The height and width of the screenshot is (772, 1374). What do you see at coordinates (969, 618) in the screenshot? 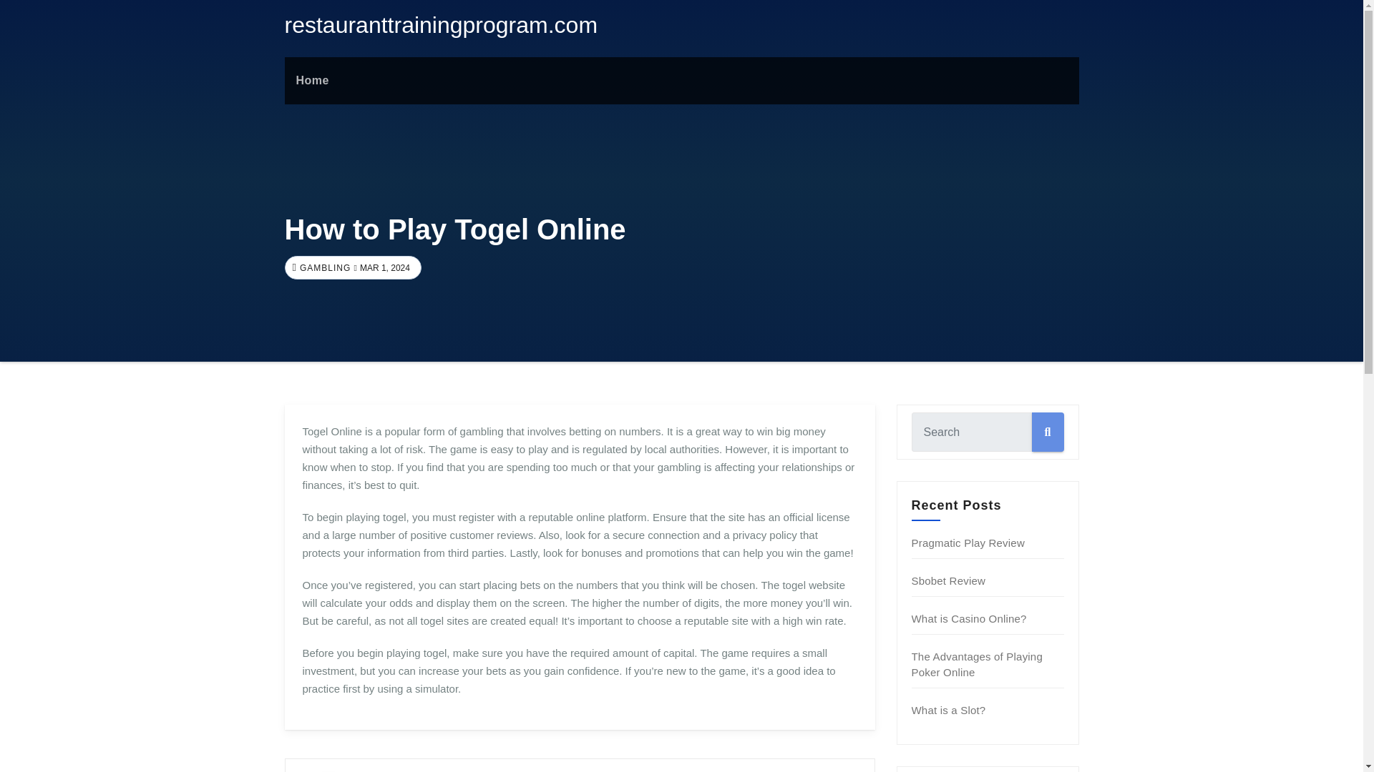
I see `What is Casino Online?` at bounding box center [969, 618].